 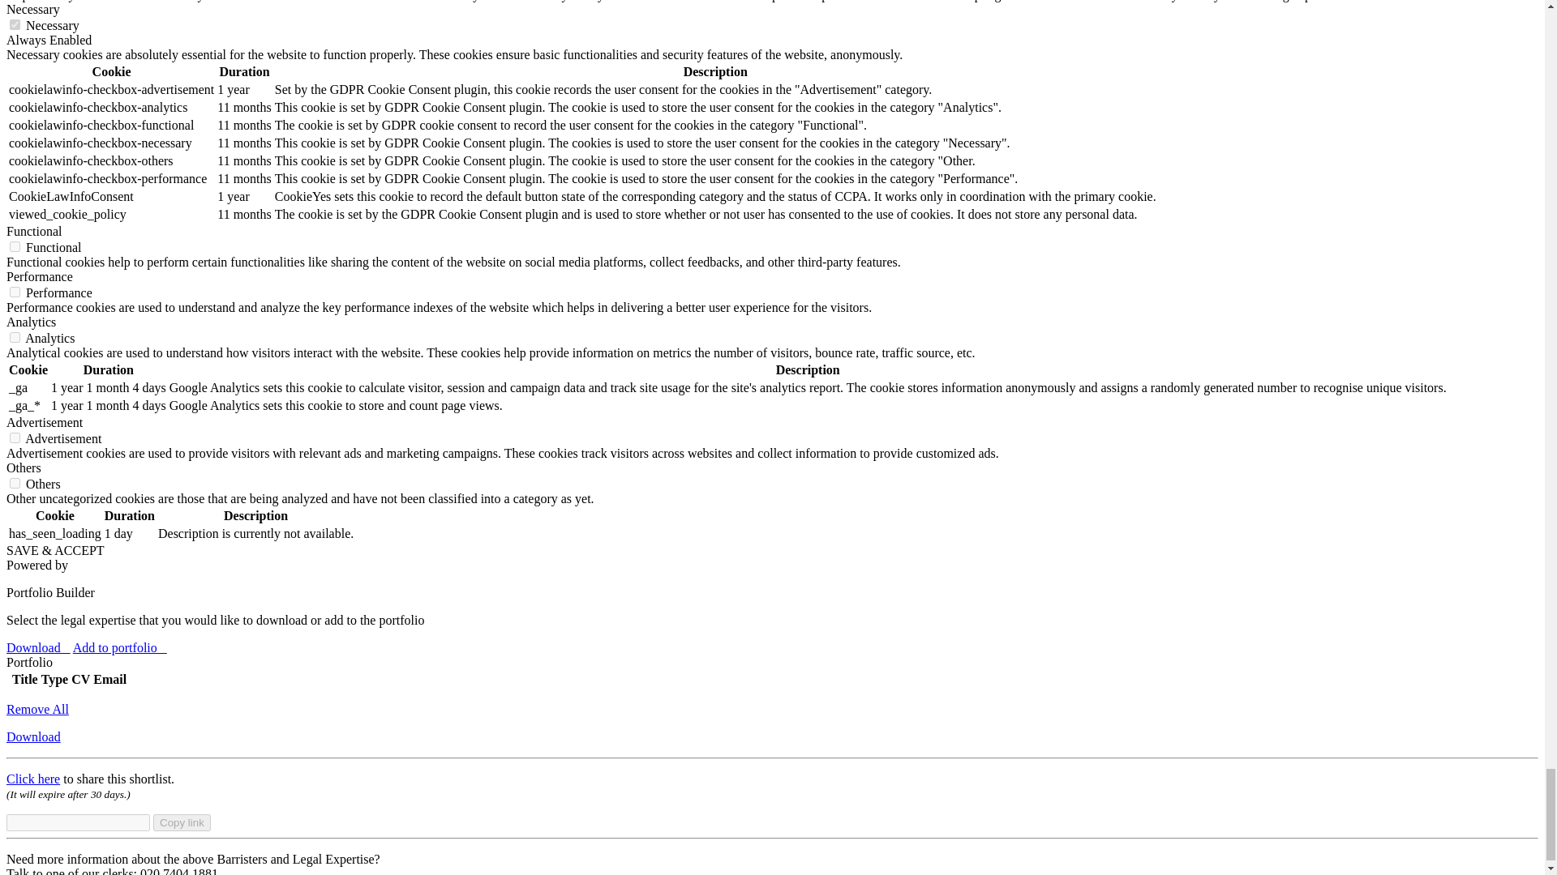 I want to click on on, so click(x=15, y=246).